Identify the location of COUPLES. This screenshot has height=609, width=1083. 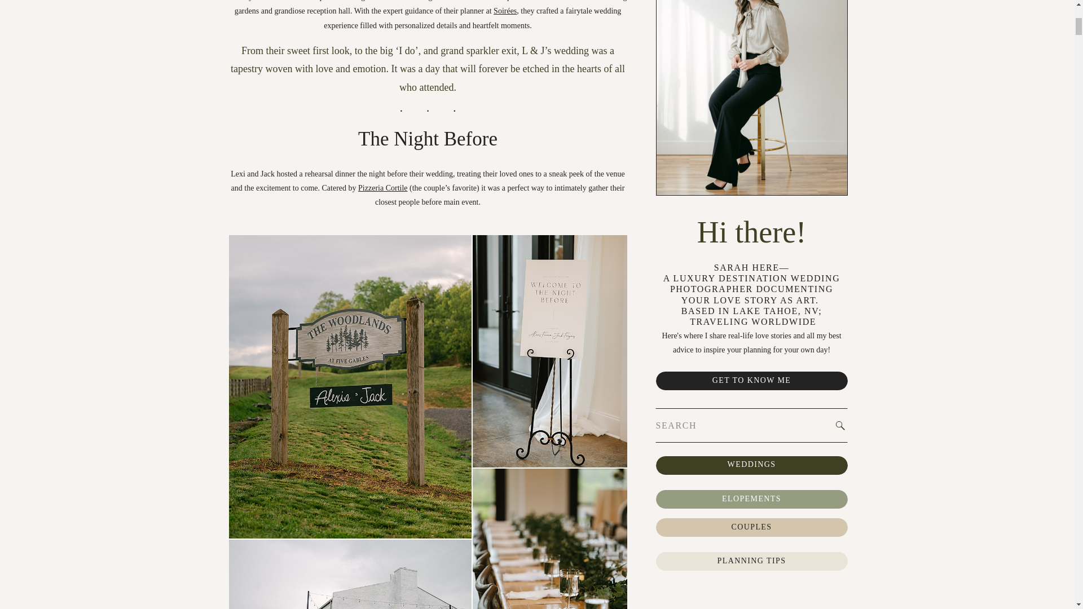
(751, 528).